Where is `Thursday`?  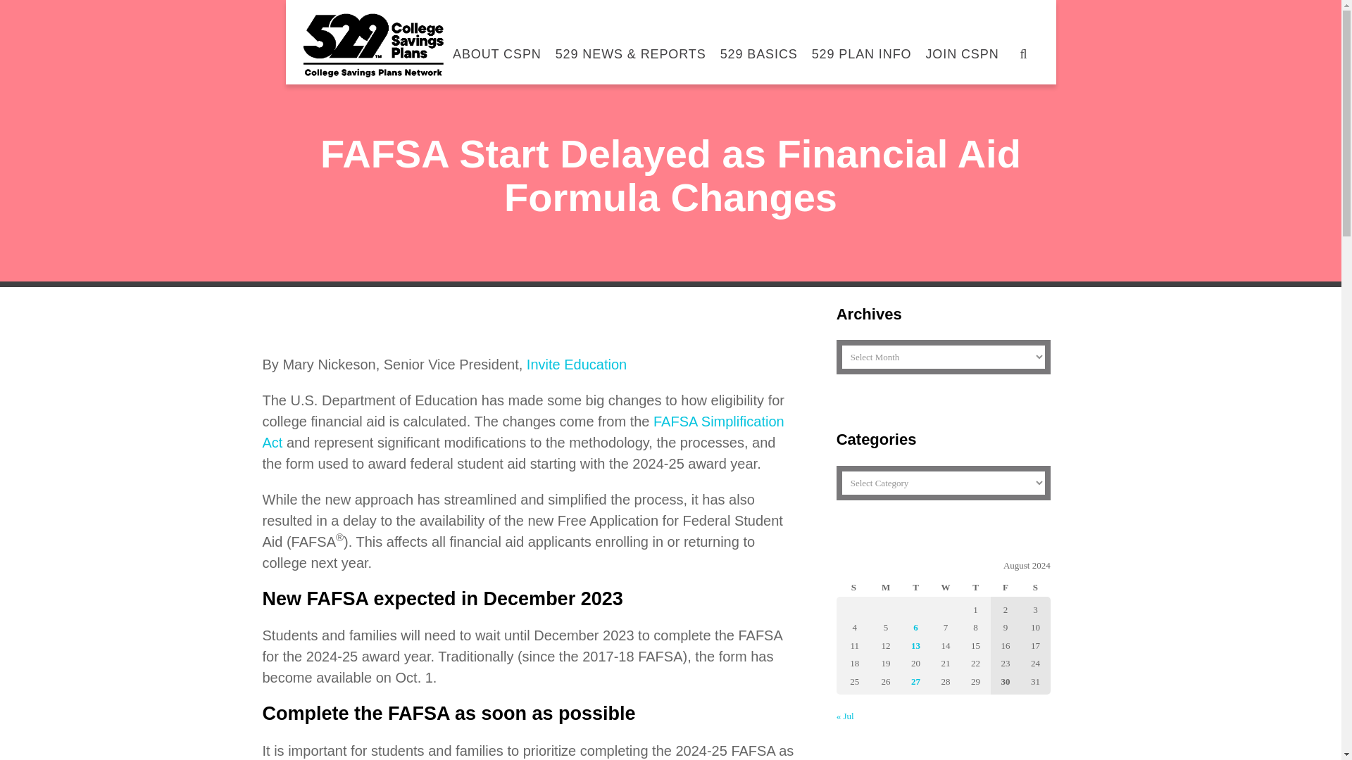 Thursday is located at coordinates (975, 585).